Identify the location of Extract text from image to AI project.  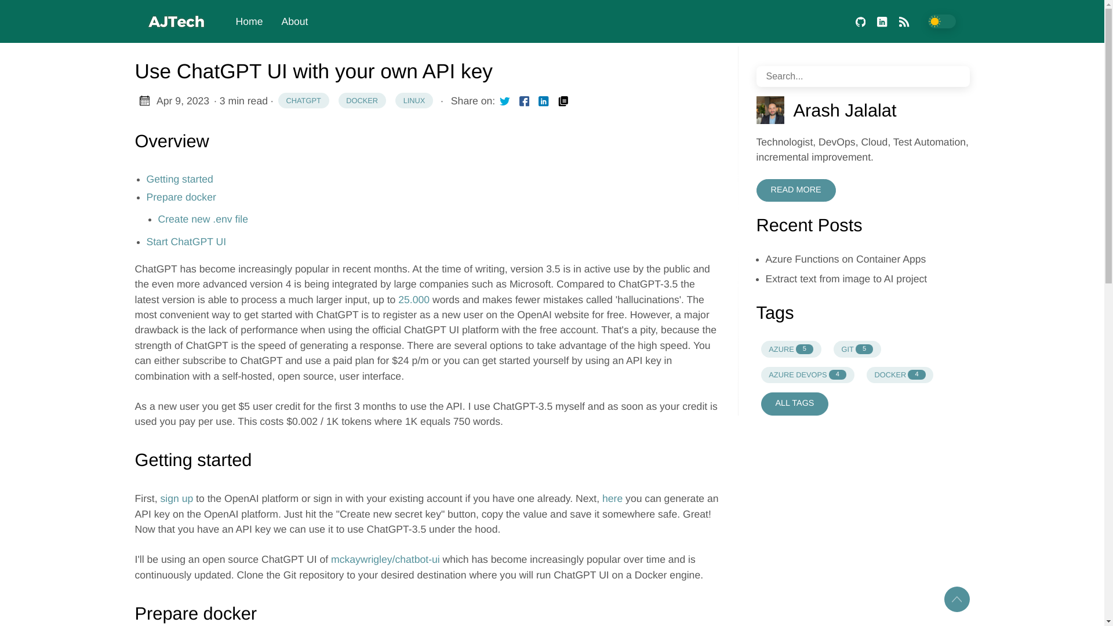
(524, 101).